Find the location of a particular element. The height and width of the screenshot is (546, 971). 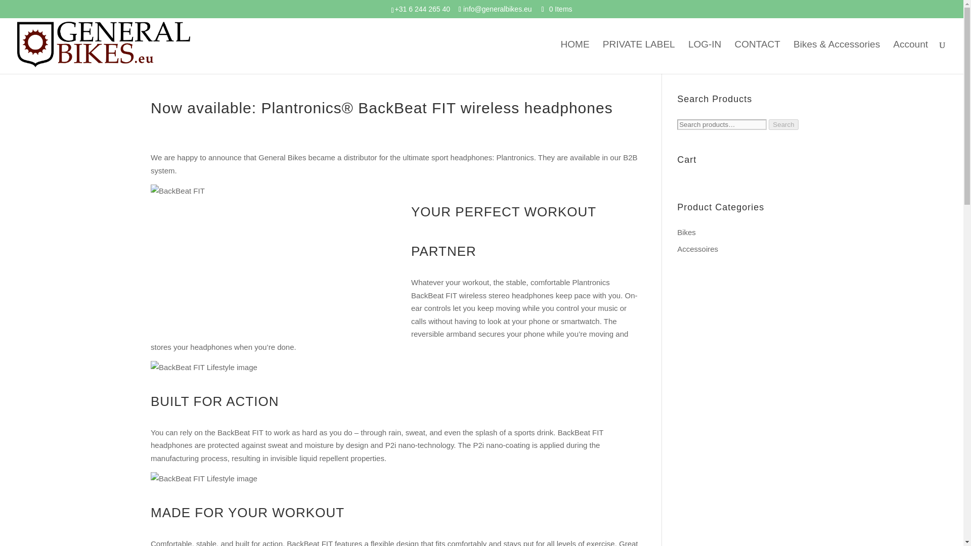

PRIVATE LABEL is located at coordinates (639, 57).